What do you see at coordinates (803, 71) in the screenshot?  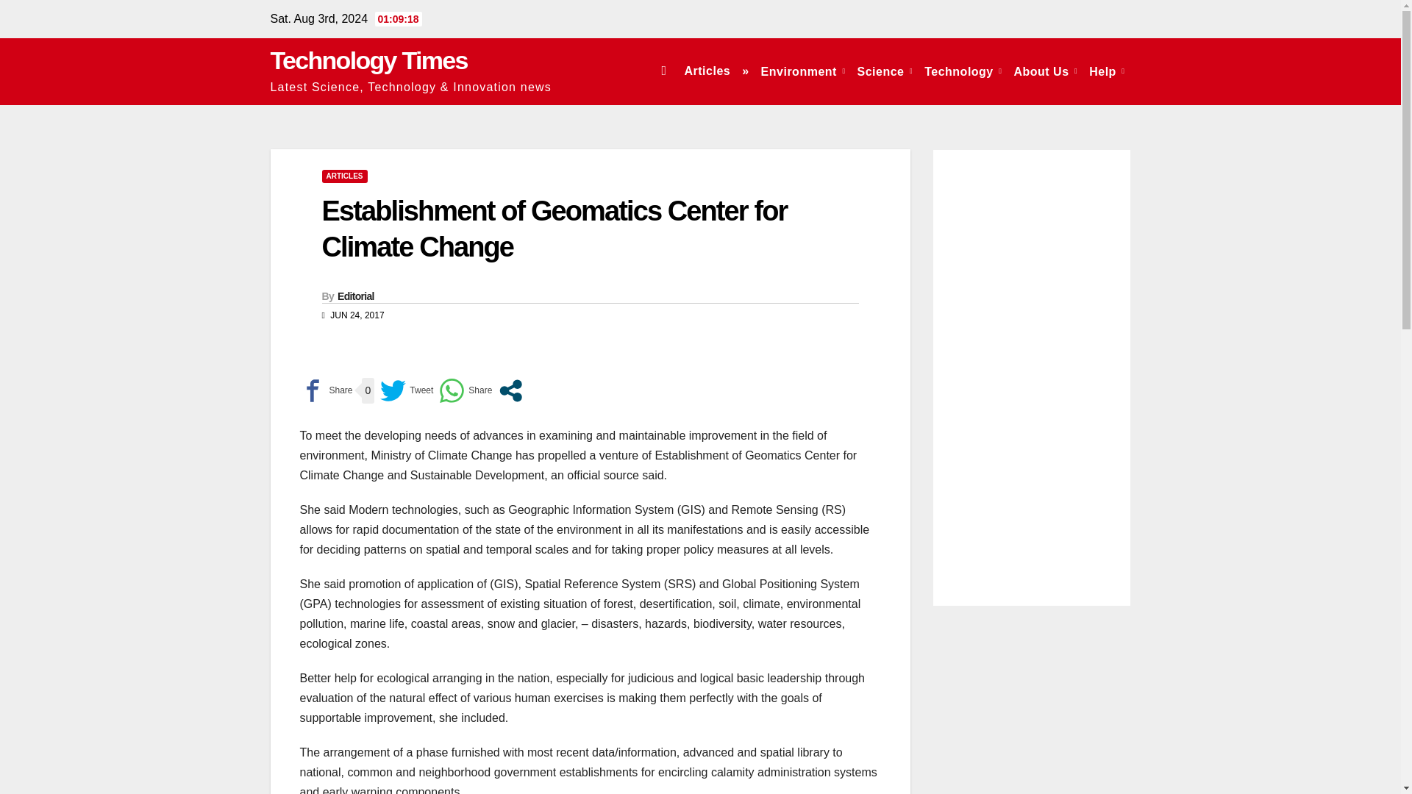 I see `Environment` at bounding box center [803, 71].